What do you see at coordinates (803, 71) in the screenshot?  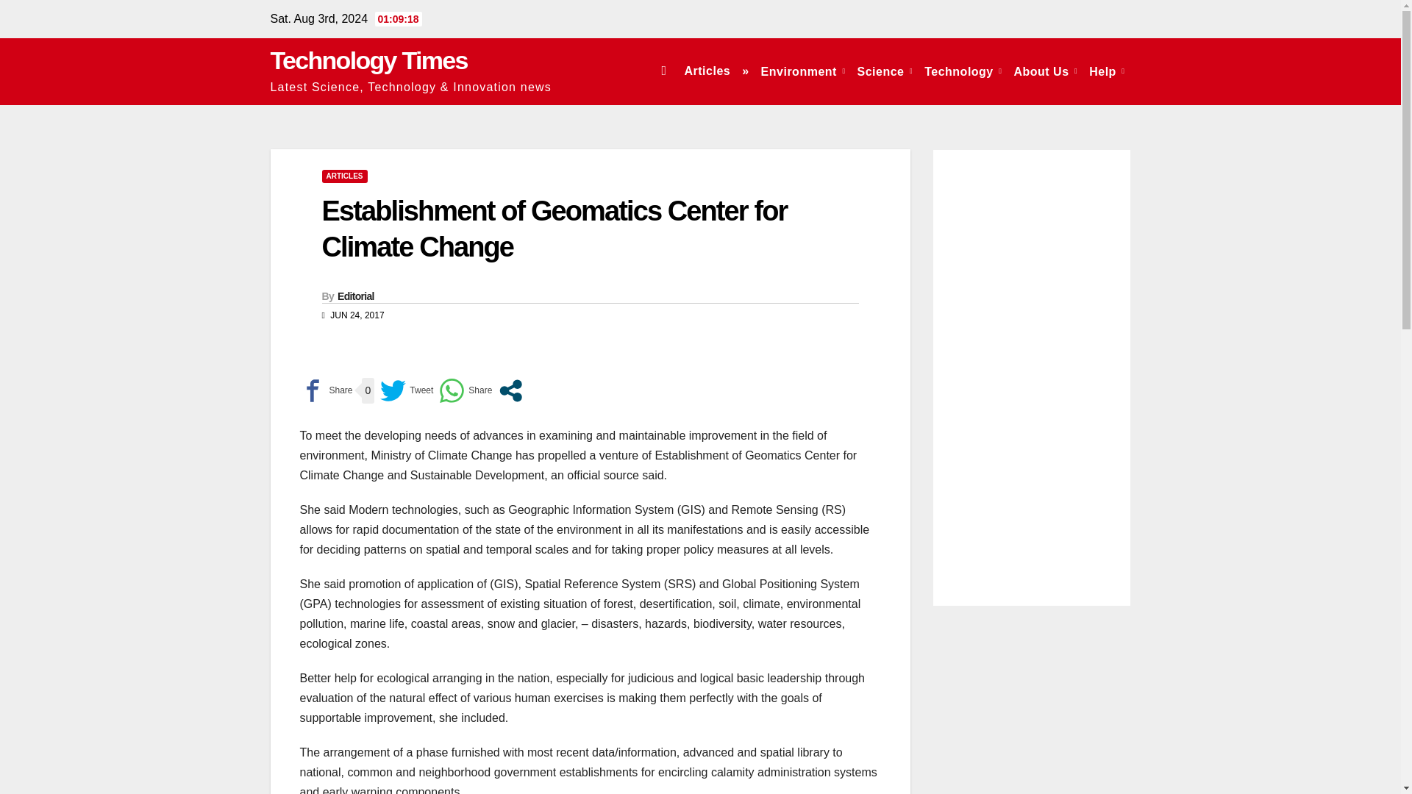 I see `Environment` at bounding box center [803, 71].